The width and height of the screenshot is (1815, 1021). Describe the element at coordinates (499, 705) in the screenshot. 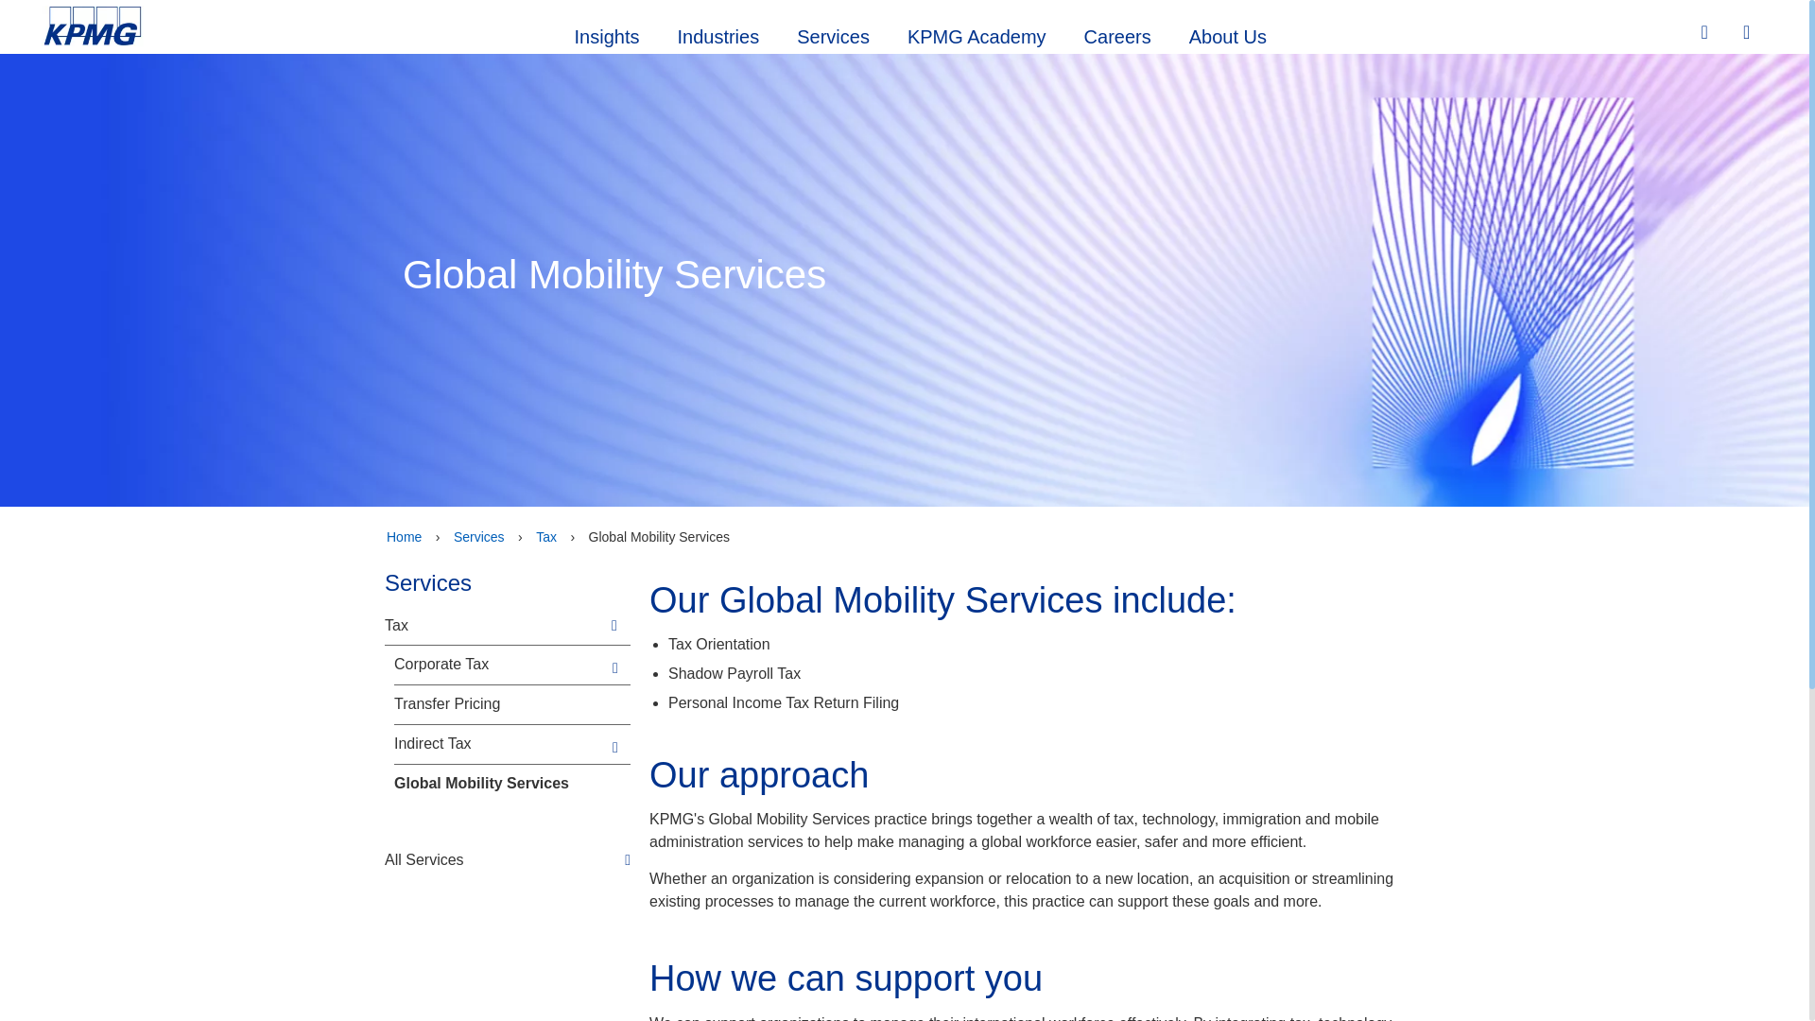

I see `Transfer Pricing` at that location.